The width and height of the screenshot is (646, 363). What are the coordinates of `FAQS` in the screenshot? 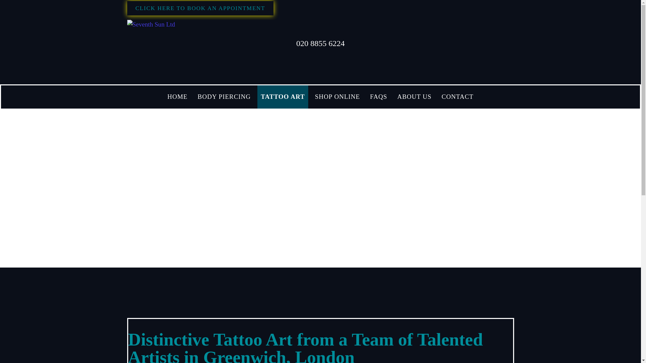 It's located at (379, 97).